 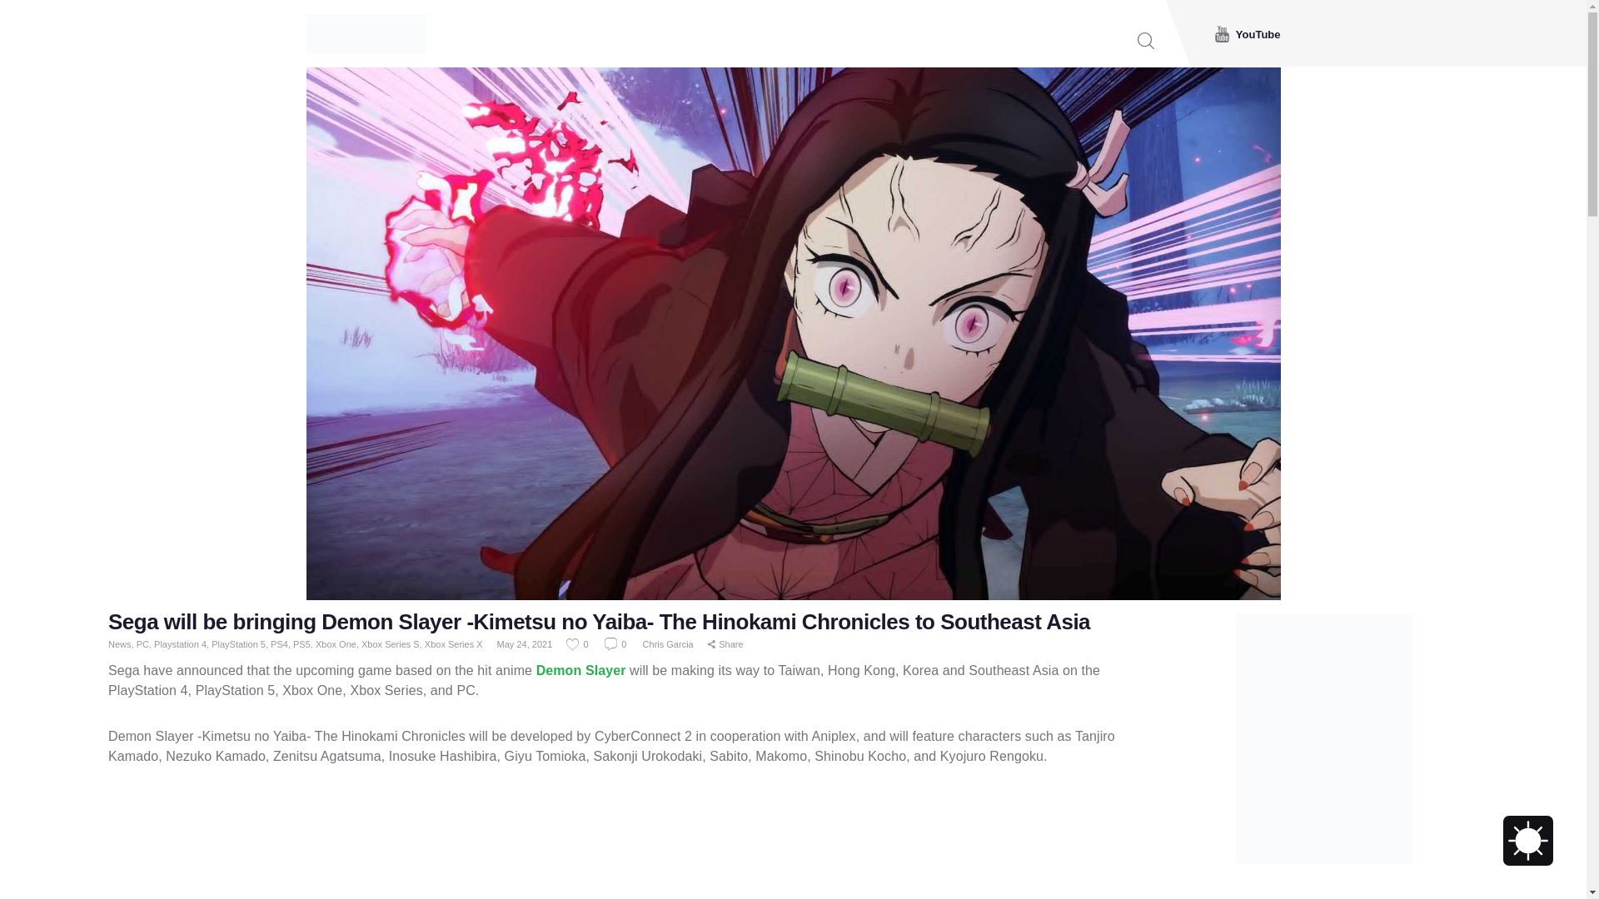 What do you see at coordinates (578, 643) in the screenshot?
I see `0` at bounding box center [578, 643].